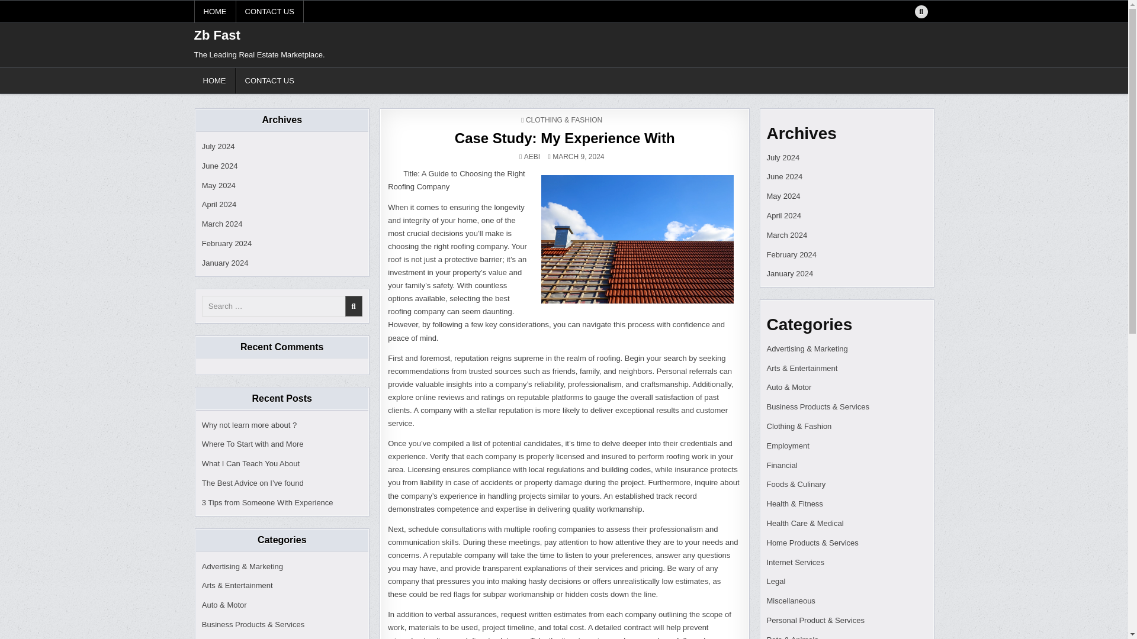 Image resolution: width=1137 pixels, height=639 pixels. I want to click on Search, so click(921, 12).